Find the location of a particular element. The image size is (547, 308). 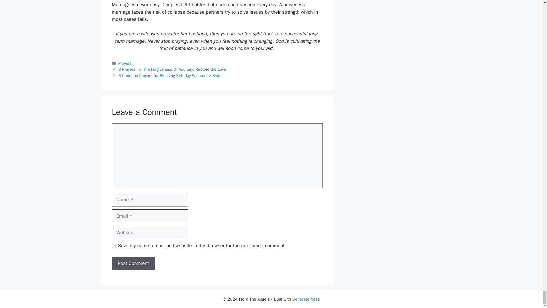

6 Christian Prayers for Blessing Birthday Wishes for Sister is located at coordinates (170, 75).